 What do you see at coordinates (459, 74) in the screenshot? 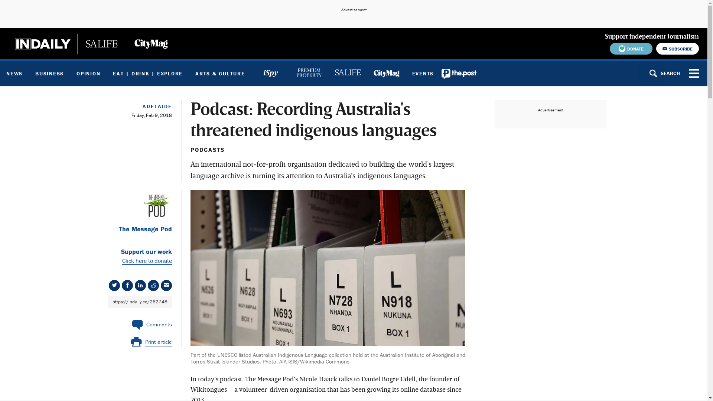
I see `THE POST` at bounding box center [459, 74].